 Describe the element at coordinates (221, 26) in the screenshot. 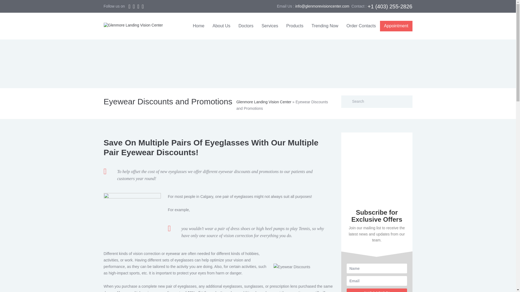

I see `About Us` at that location.